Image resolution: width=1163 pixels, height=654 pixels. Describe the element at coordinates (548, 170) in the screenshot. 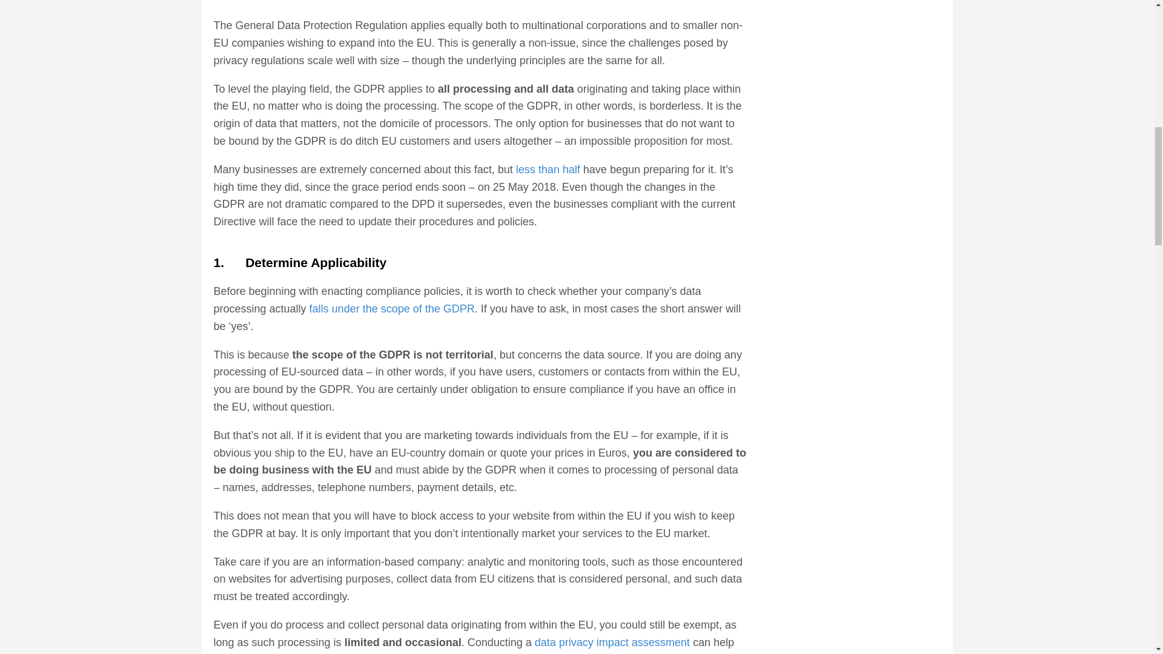

I see `less than half` at that location.